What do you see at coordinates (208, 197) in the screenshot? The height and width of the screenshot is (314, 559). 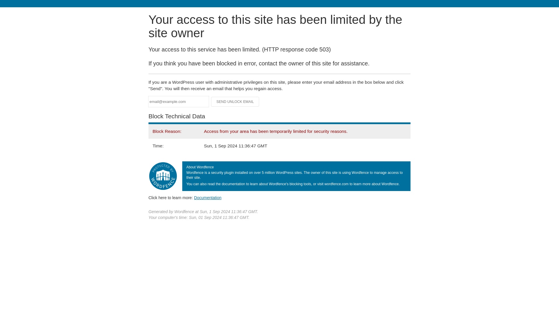 I see `Documentation` at bounding box center [208, 197].